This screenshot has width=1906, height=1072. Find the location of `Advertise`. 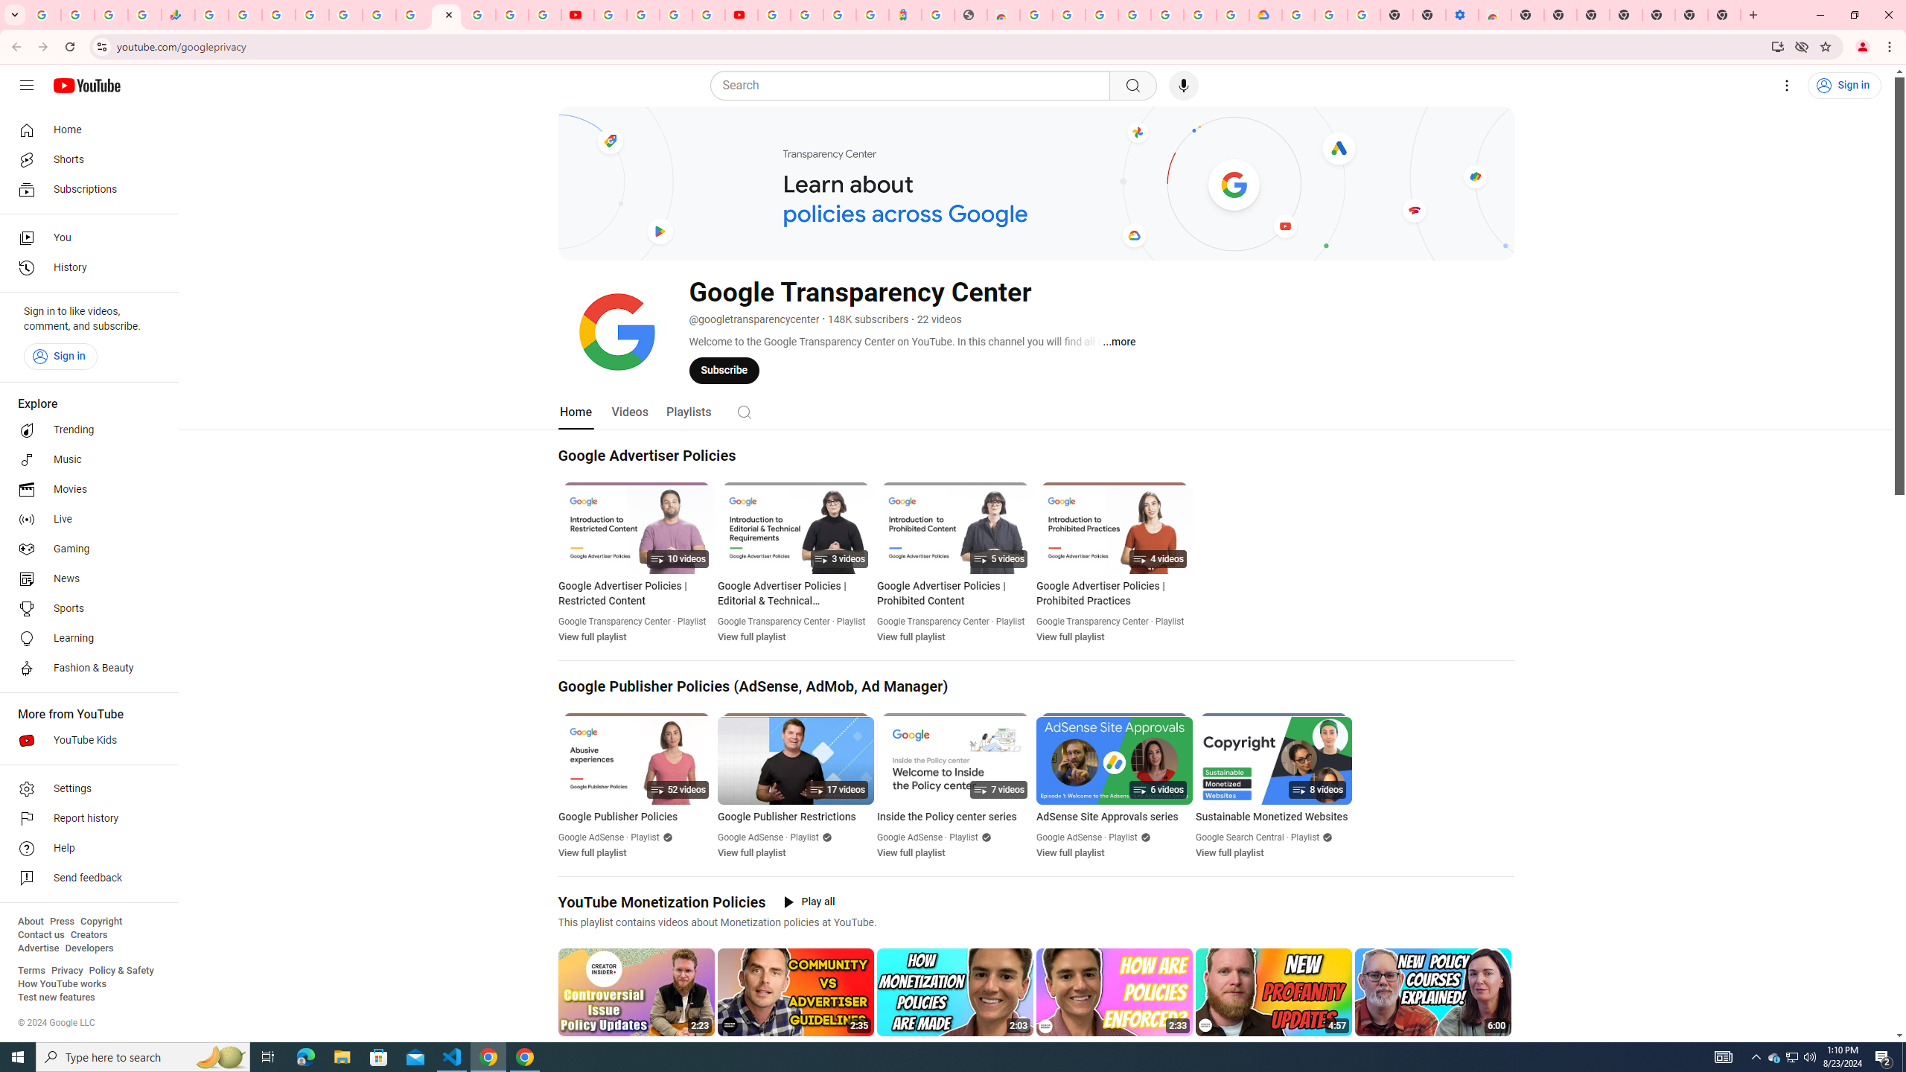

Advertise is located at coordinates (38, 948).